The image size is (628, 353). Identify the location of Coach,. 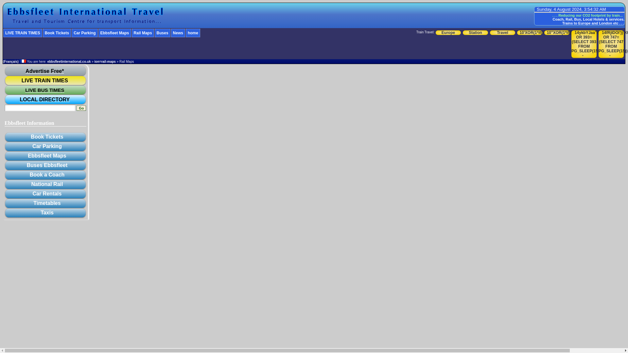
(559, 19).